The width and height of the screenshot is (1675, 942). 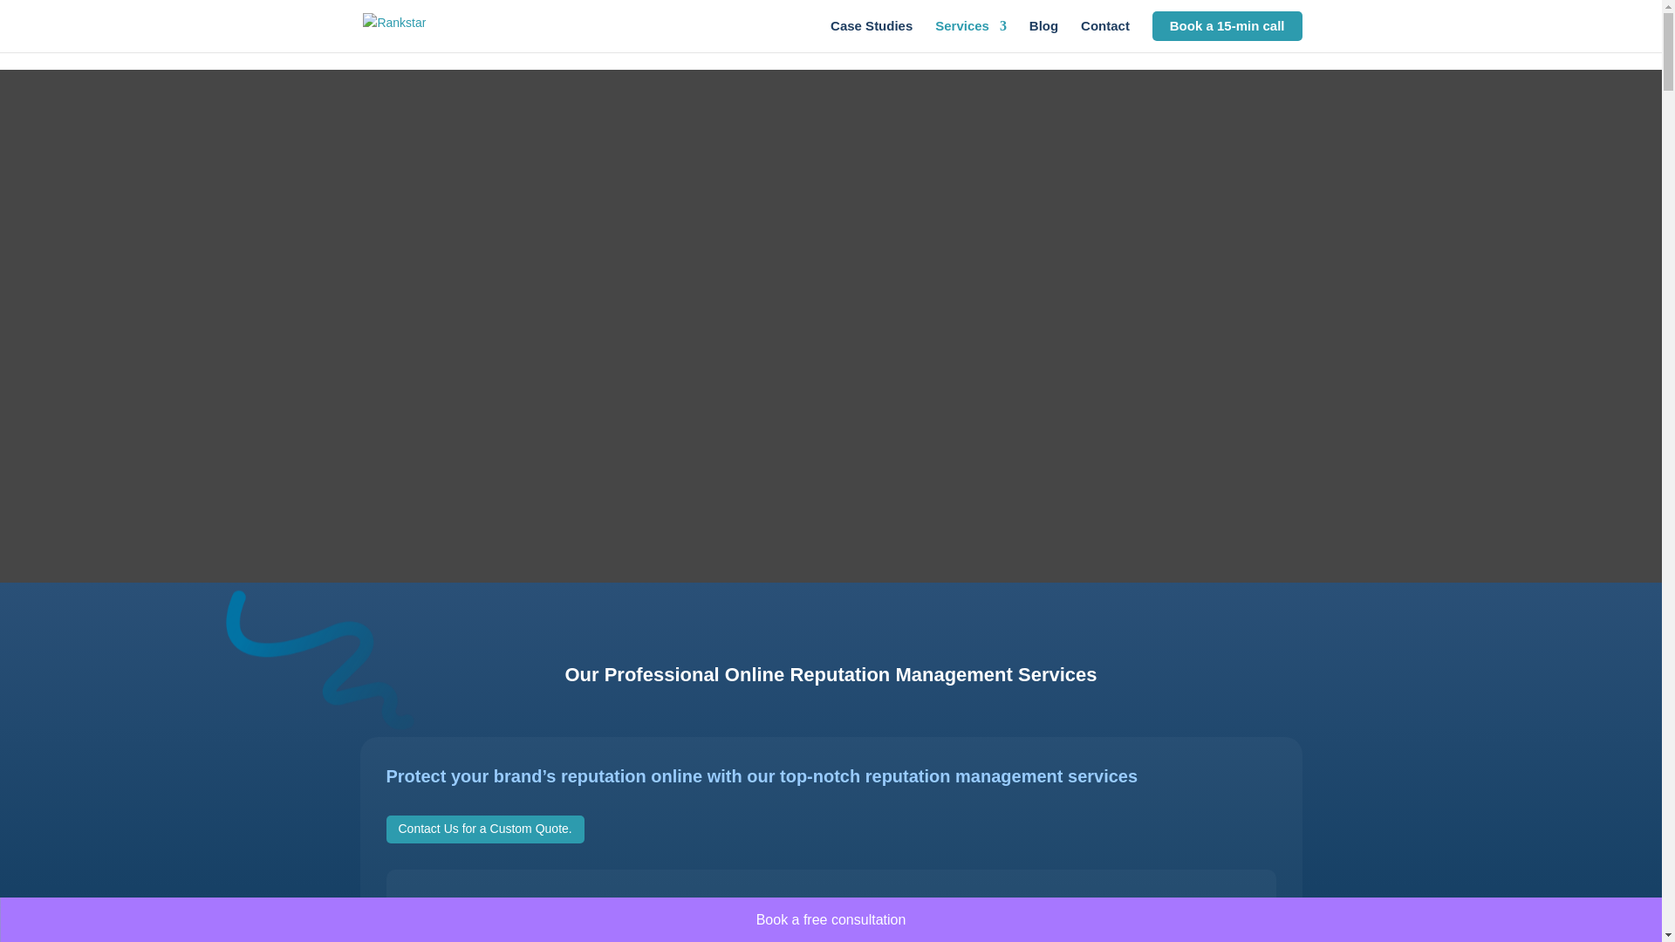 What do you see at coordinates (872, 36) in the screenshot?
I see `Case Studies` at bounding box center [872, 36].